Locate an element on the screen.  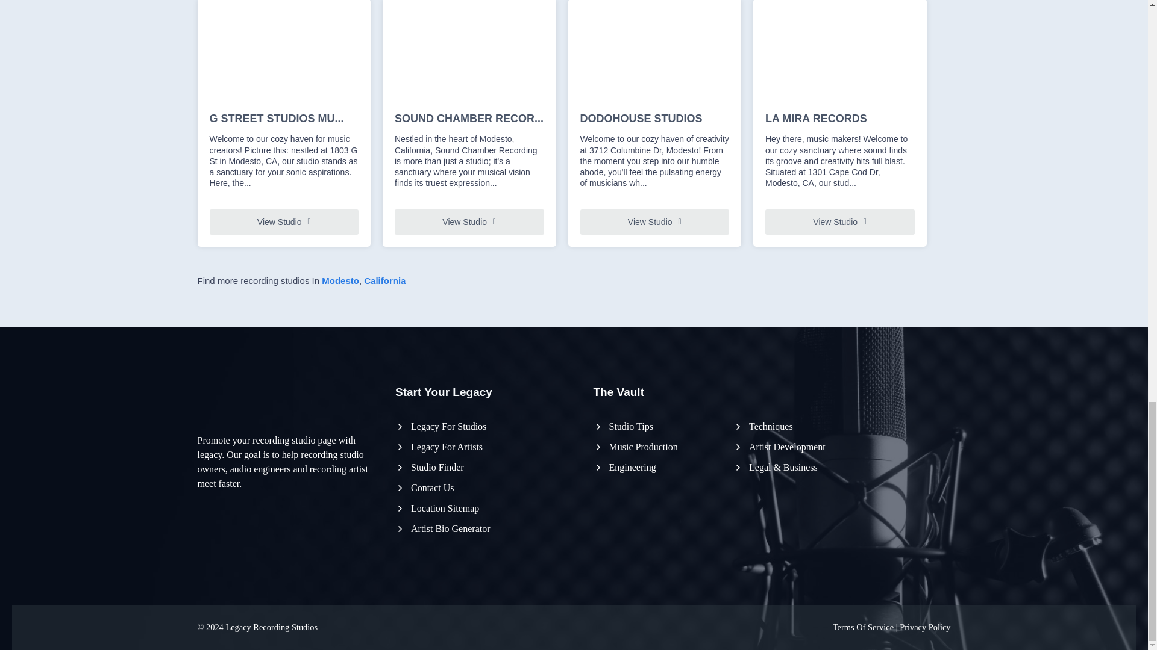
View Studio is located at coordinates (469, 221).